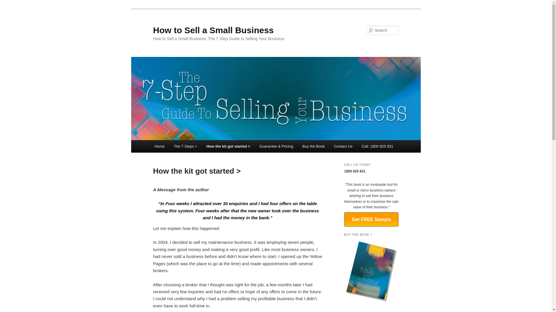 This screenshot has width=556, height=312. Describe the element at coordinates (180, 147) in the screenshot. I see `Skip to primary content` at that location.